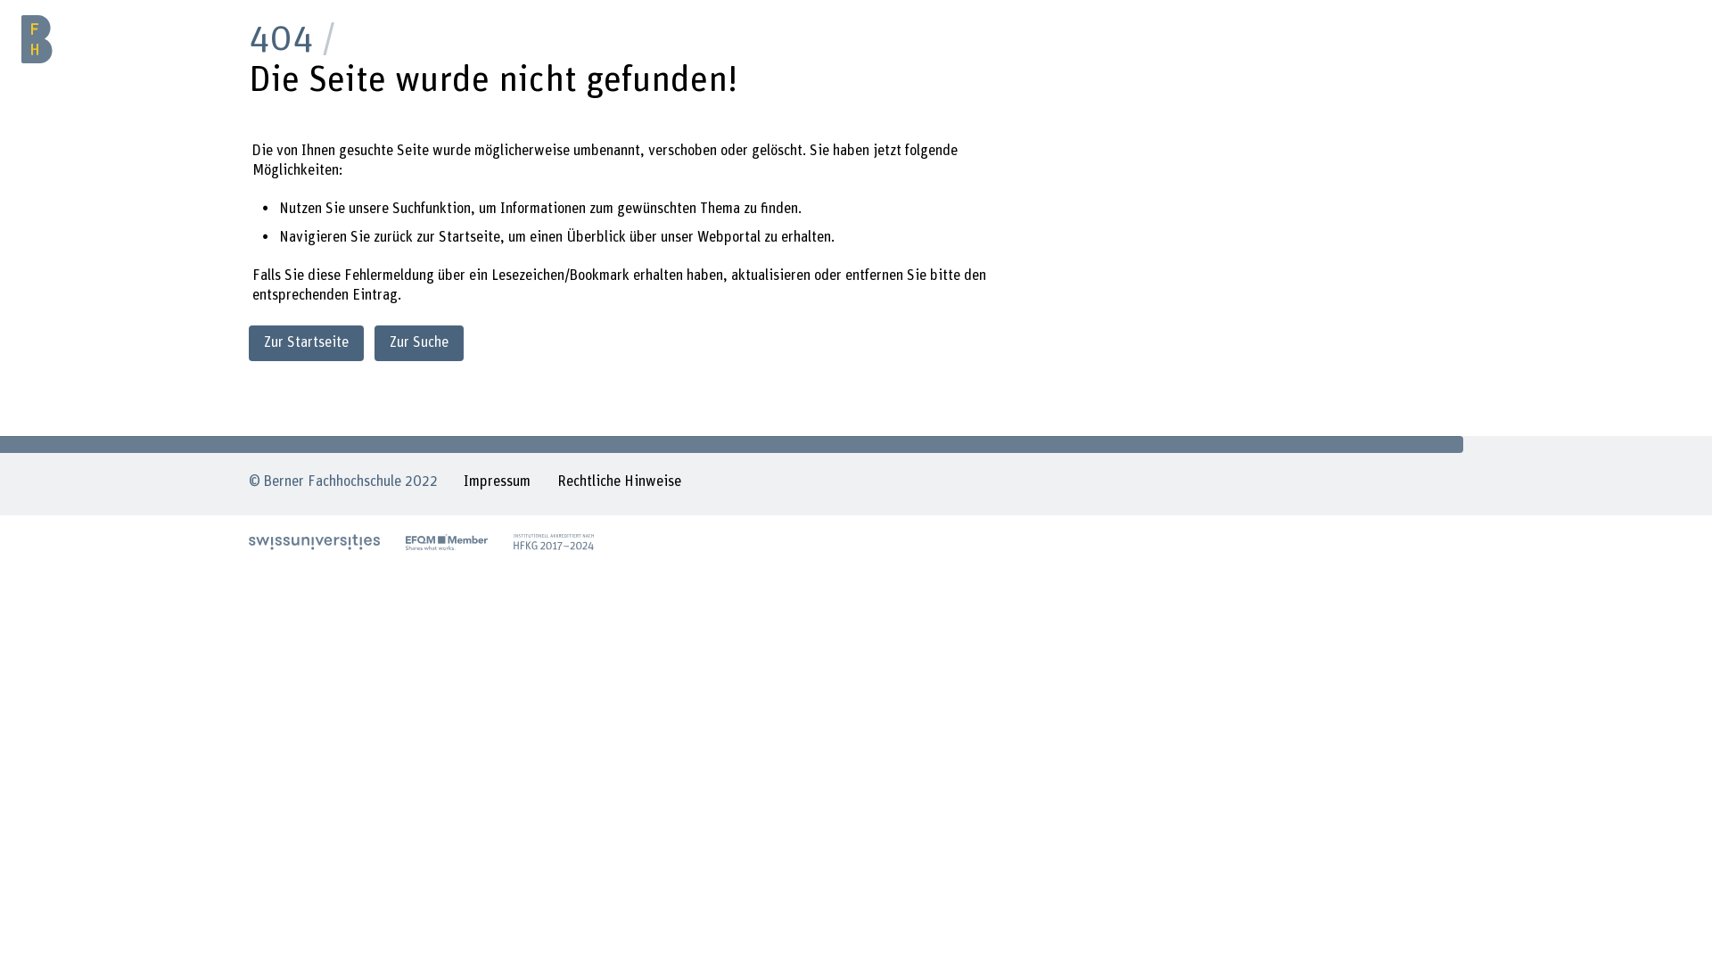  I want to click on Zur Suche, so click(419, 342).